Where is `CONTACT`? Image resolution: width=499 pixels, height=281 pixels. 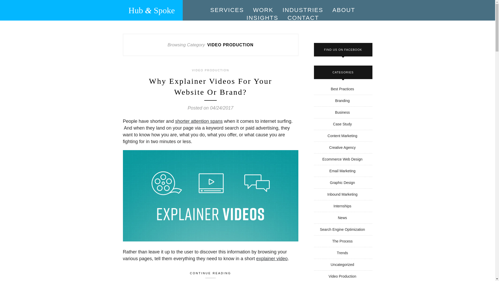
CONTACT is located at coordinates (303, 18).